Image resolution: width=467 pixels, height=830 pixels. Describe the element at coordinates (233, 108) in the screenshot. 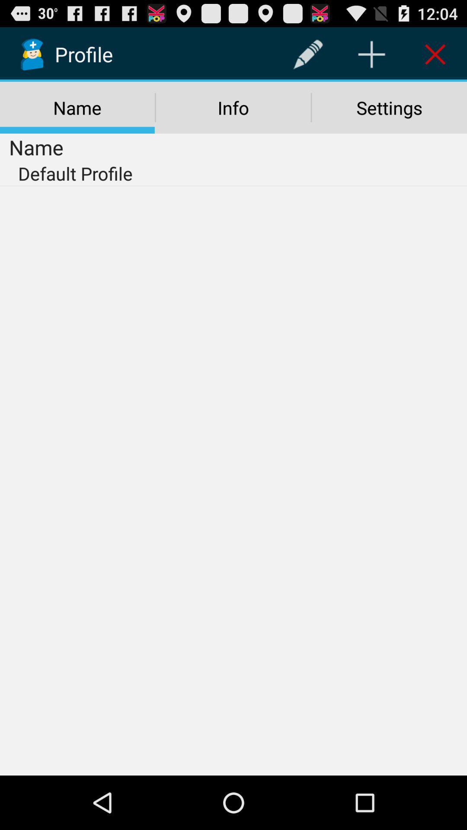

I see `turn on the icon to the right of the name icon` at that location.